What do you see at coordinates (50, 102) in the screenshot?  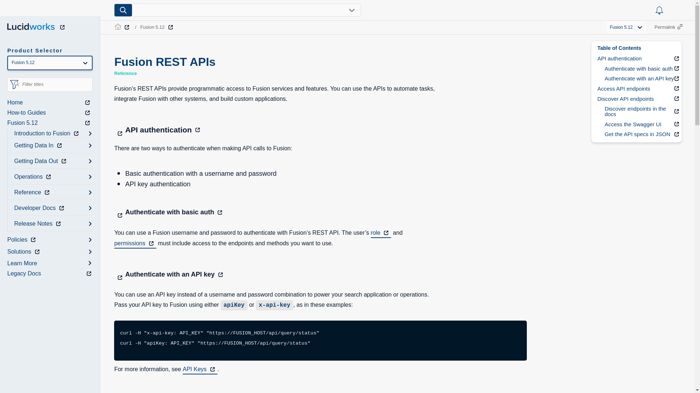 I see `Home` at bounding box center [50, 102].